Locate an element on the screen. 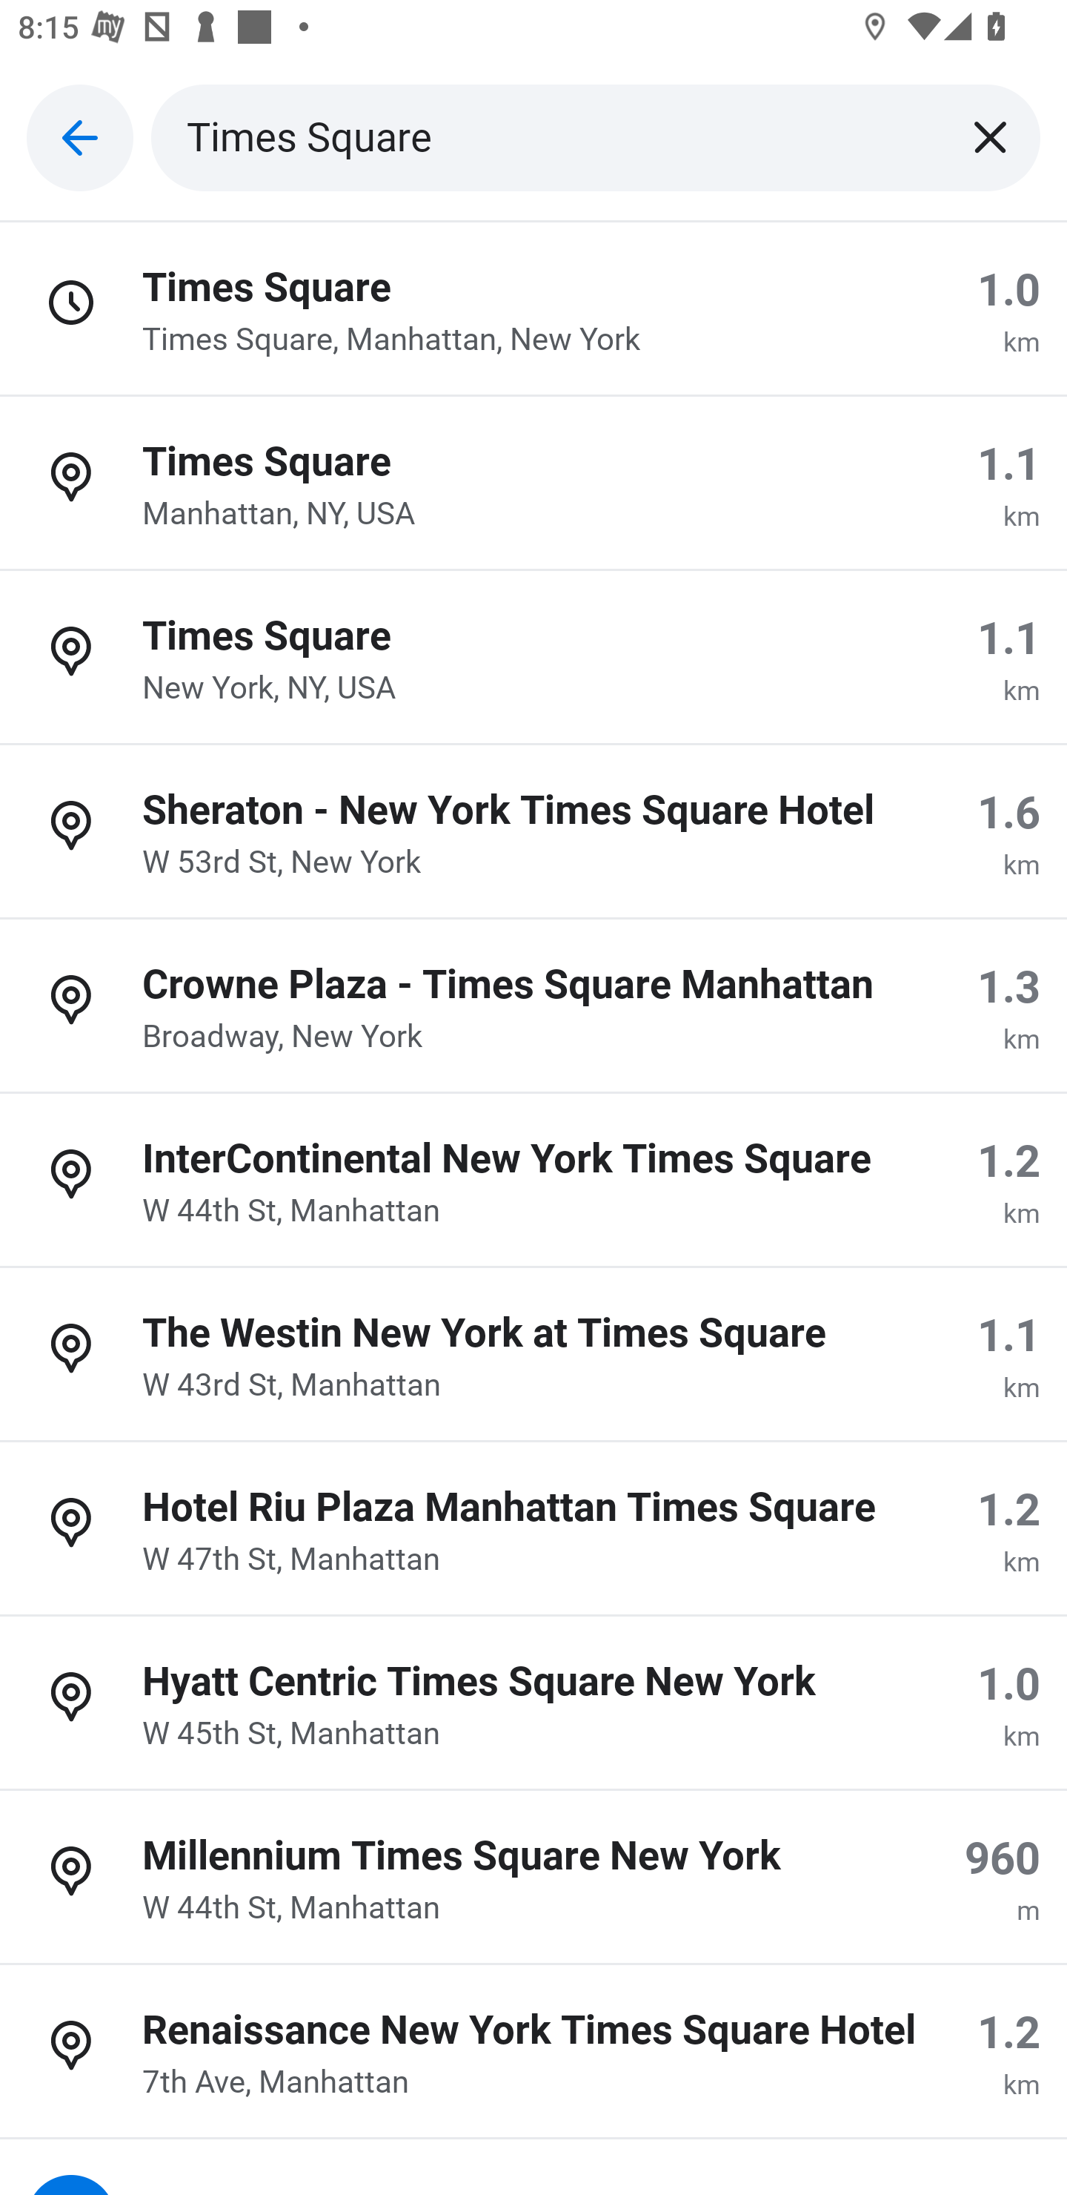  Times Square Manhattan, NY, USA 1.1 km is located at coordinates (533, 483).